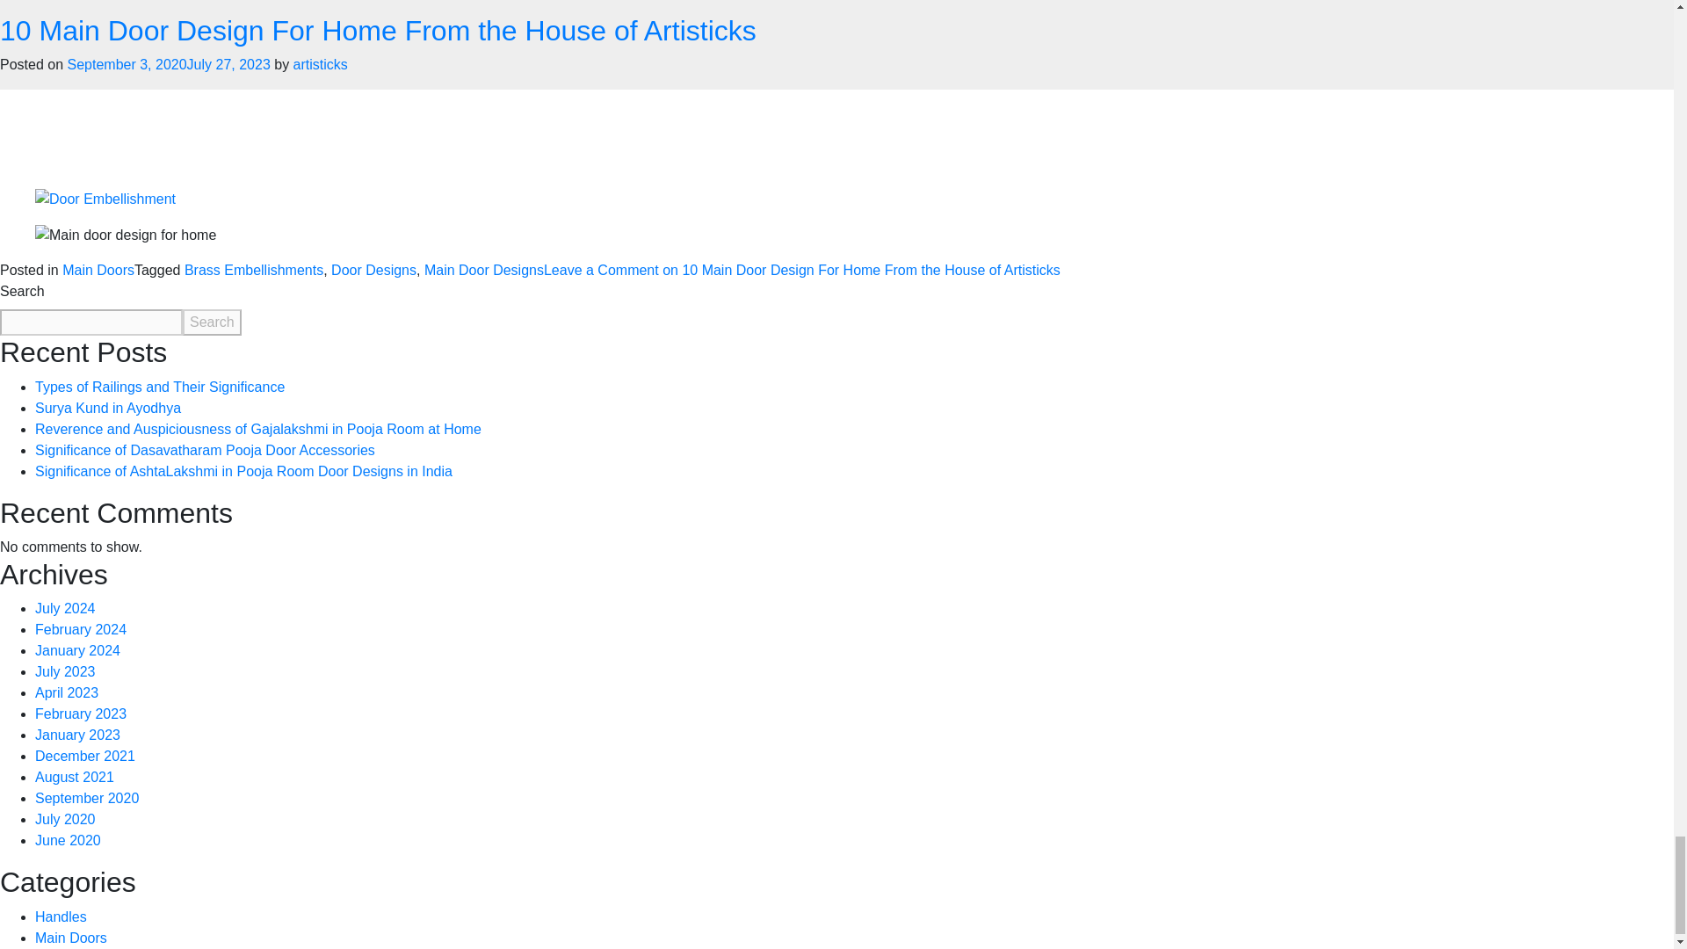  I want to click on Surya Kund in Ayodhya, so click(107, 408).